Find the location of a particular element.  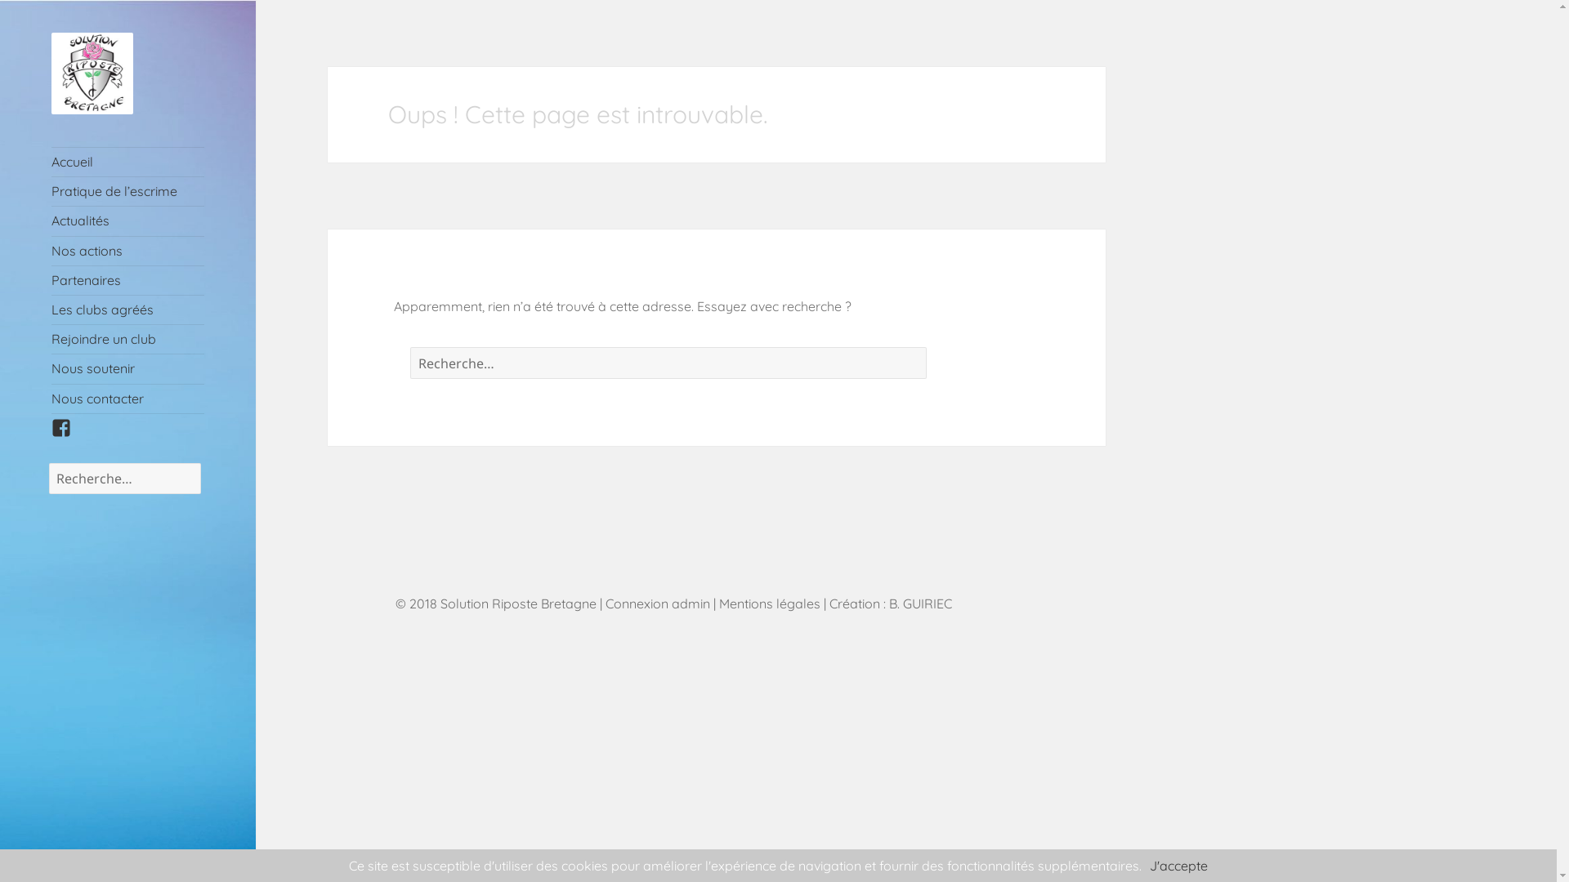

Solution Riposte Bretagne is located at coordinates (101, 167).